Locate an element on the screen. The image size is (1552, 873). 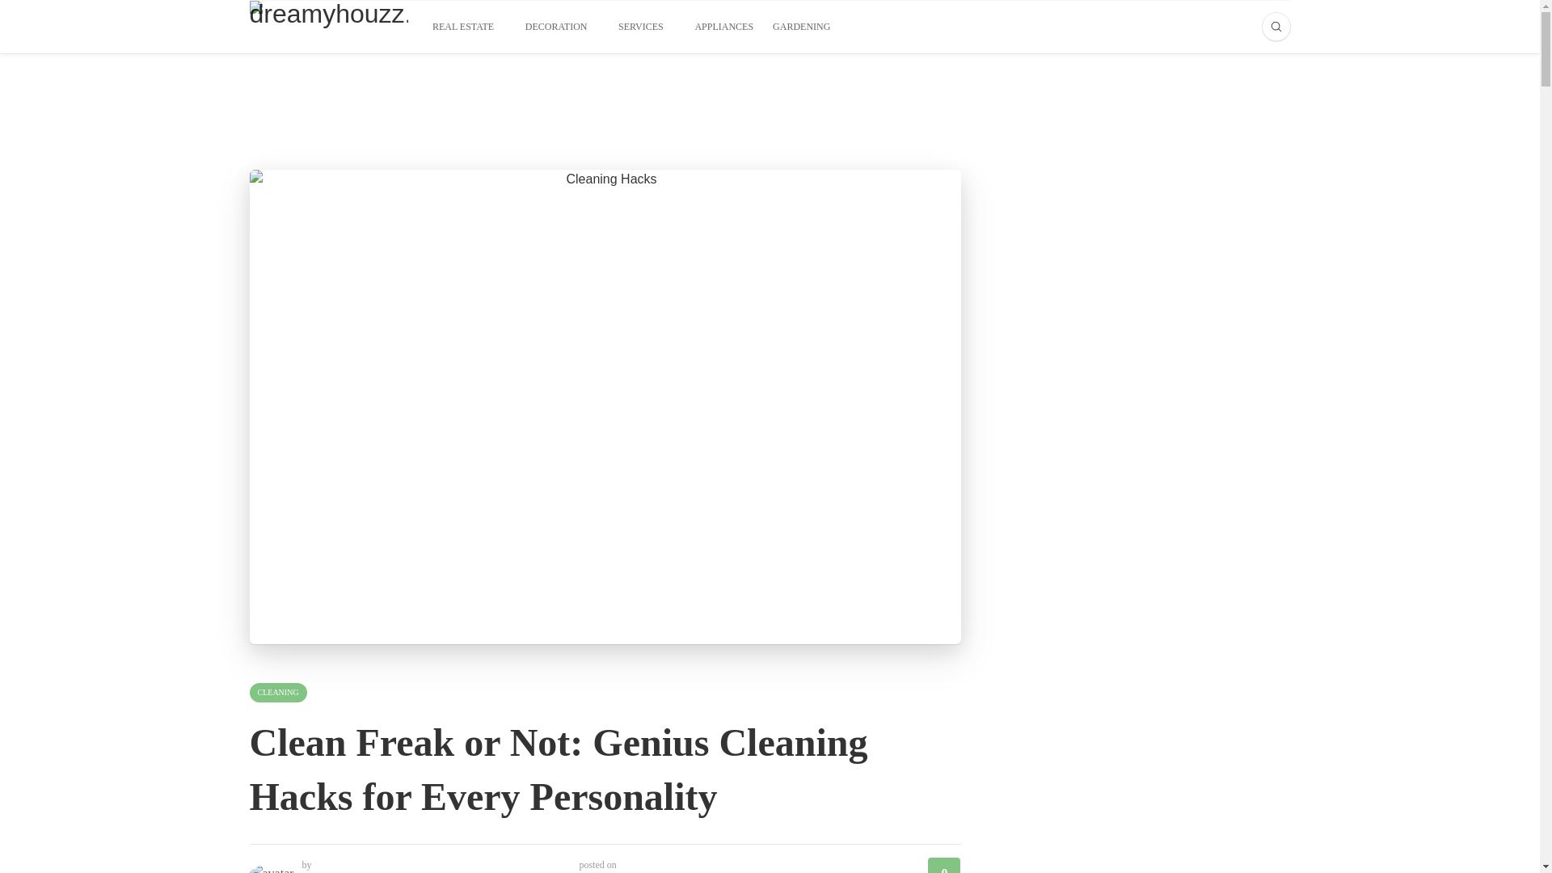
DECORATION is located at coordinates (563, 26).